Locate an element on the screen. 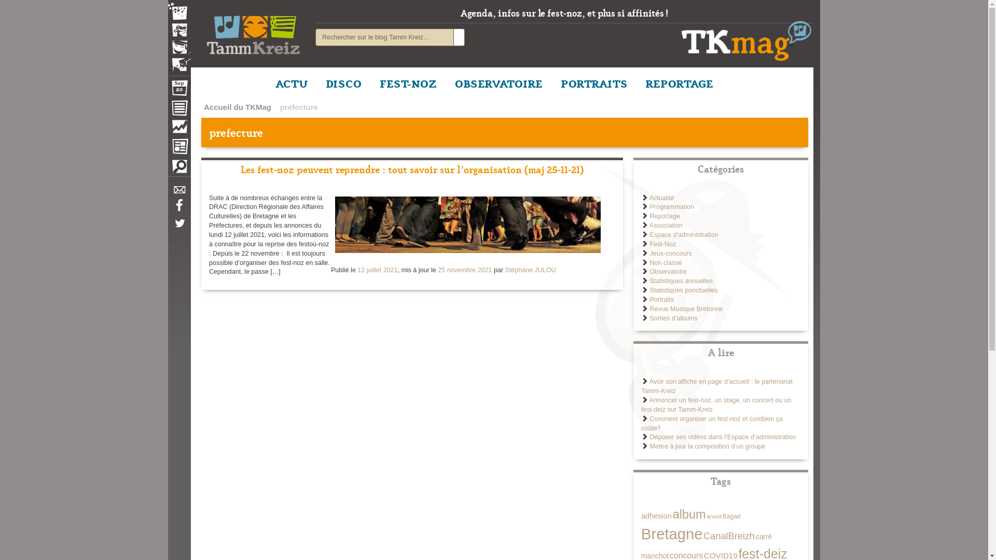  Sorties d'albums is located at coordinates (673, 318).